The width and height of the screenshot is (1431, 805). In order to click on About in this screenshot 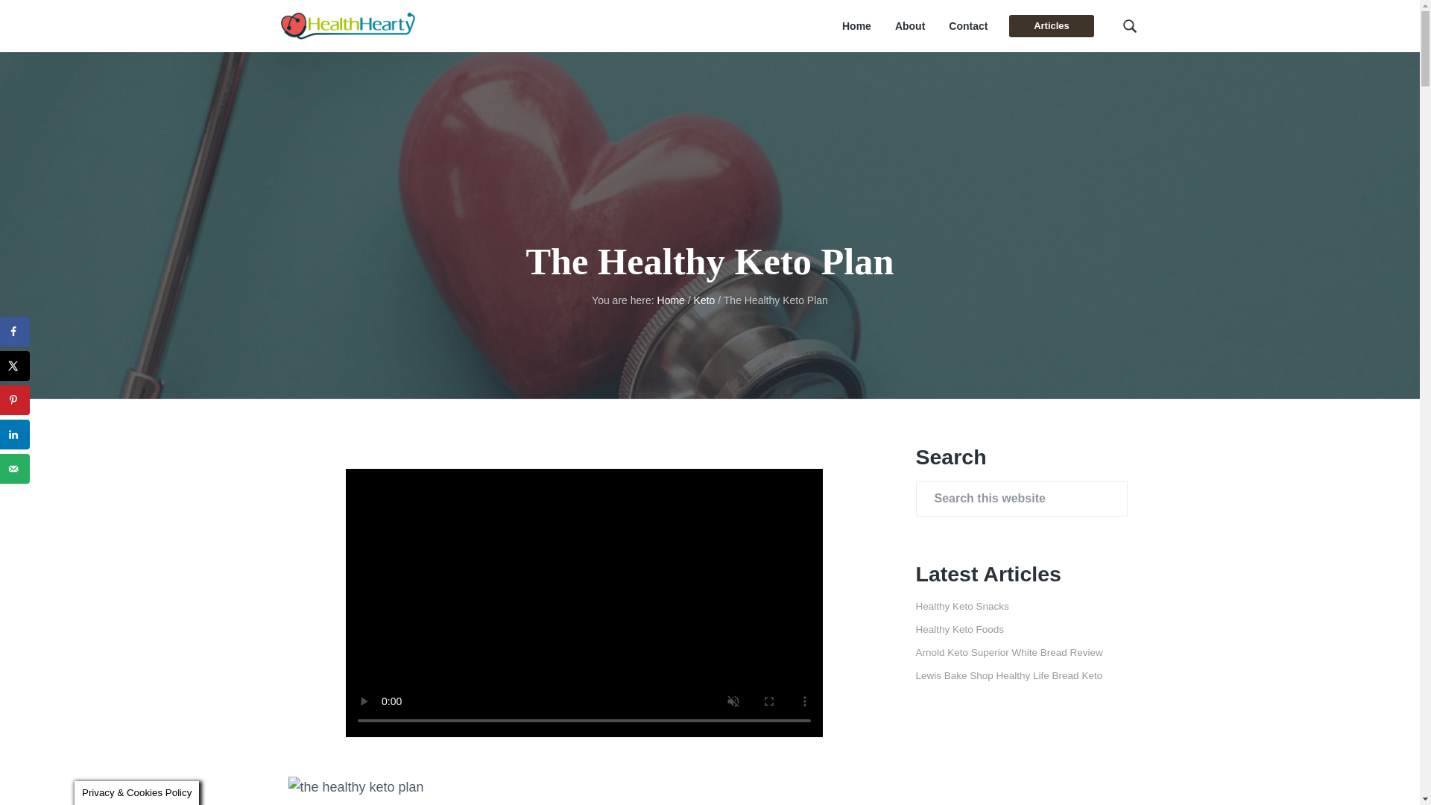, I will do `click(909, 26)`.